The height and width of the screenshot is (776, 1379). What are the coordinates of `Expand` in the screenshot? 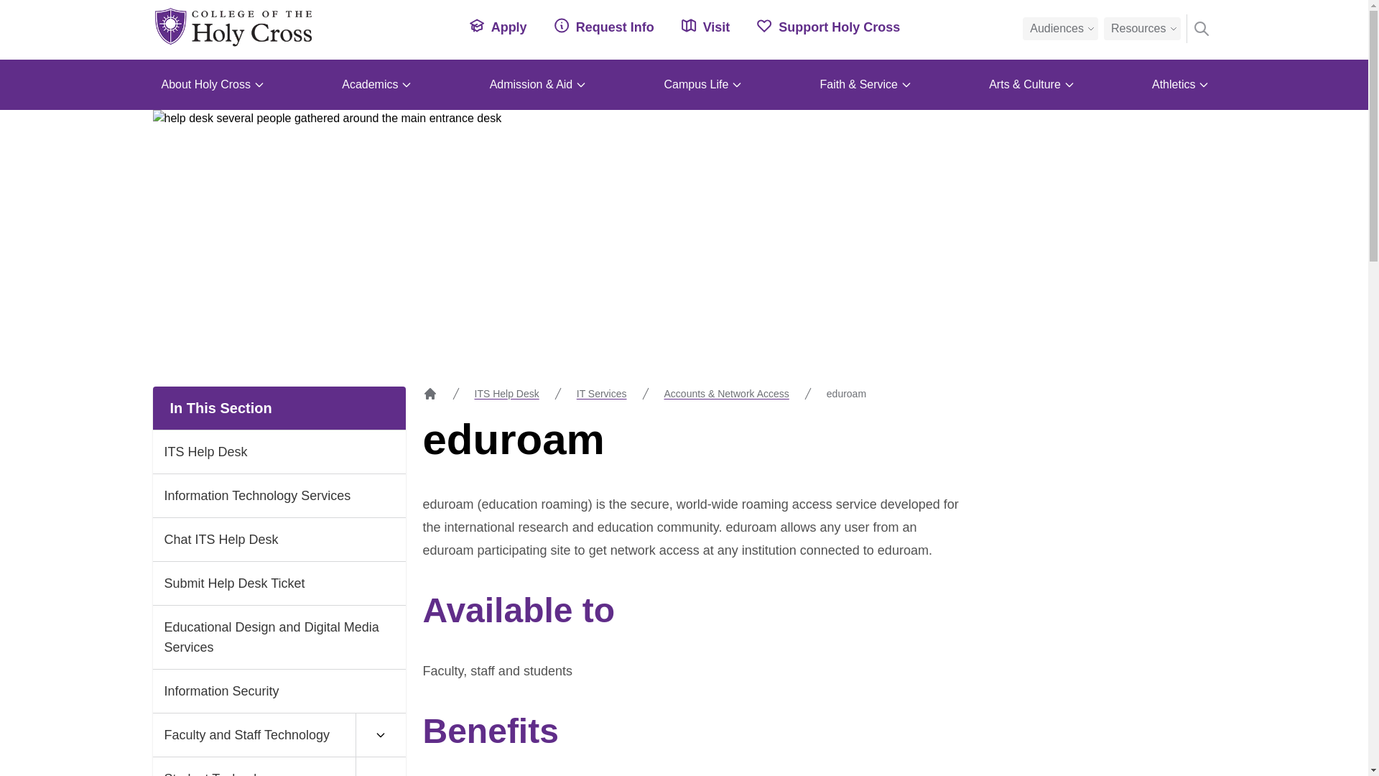 It's located at (379, 767).